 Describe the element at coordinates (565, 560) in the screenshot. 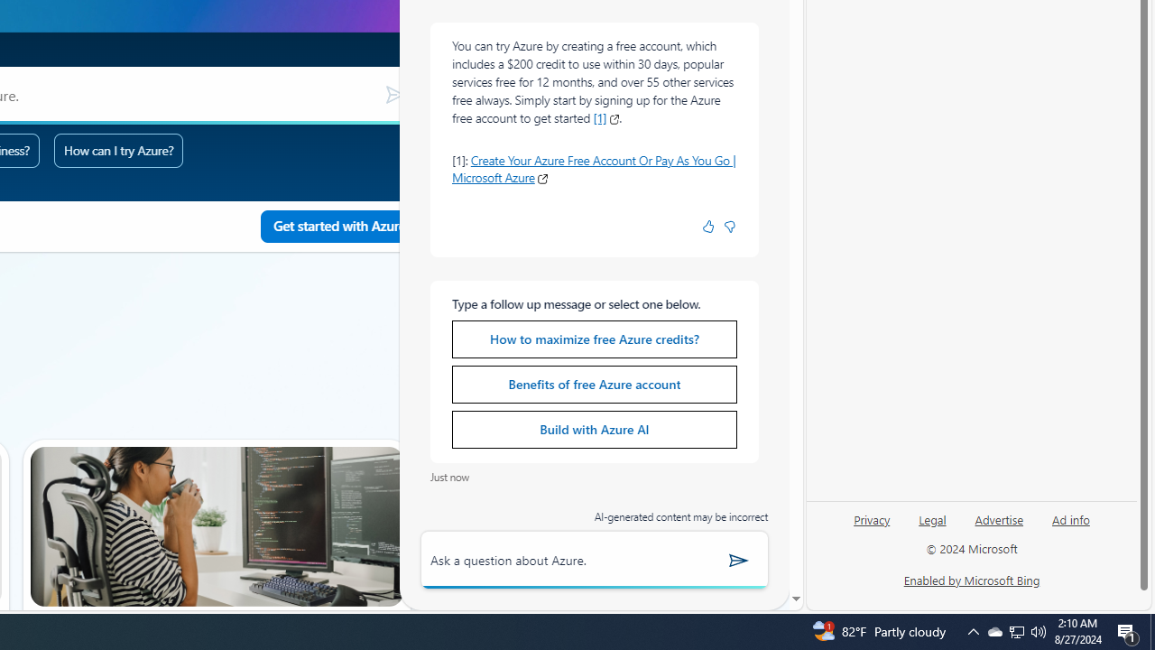

I see `Message input box` at that location.